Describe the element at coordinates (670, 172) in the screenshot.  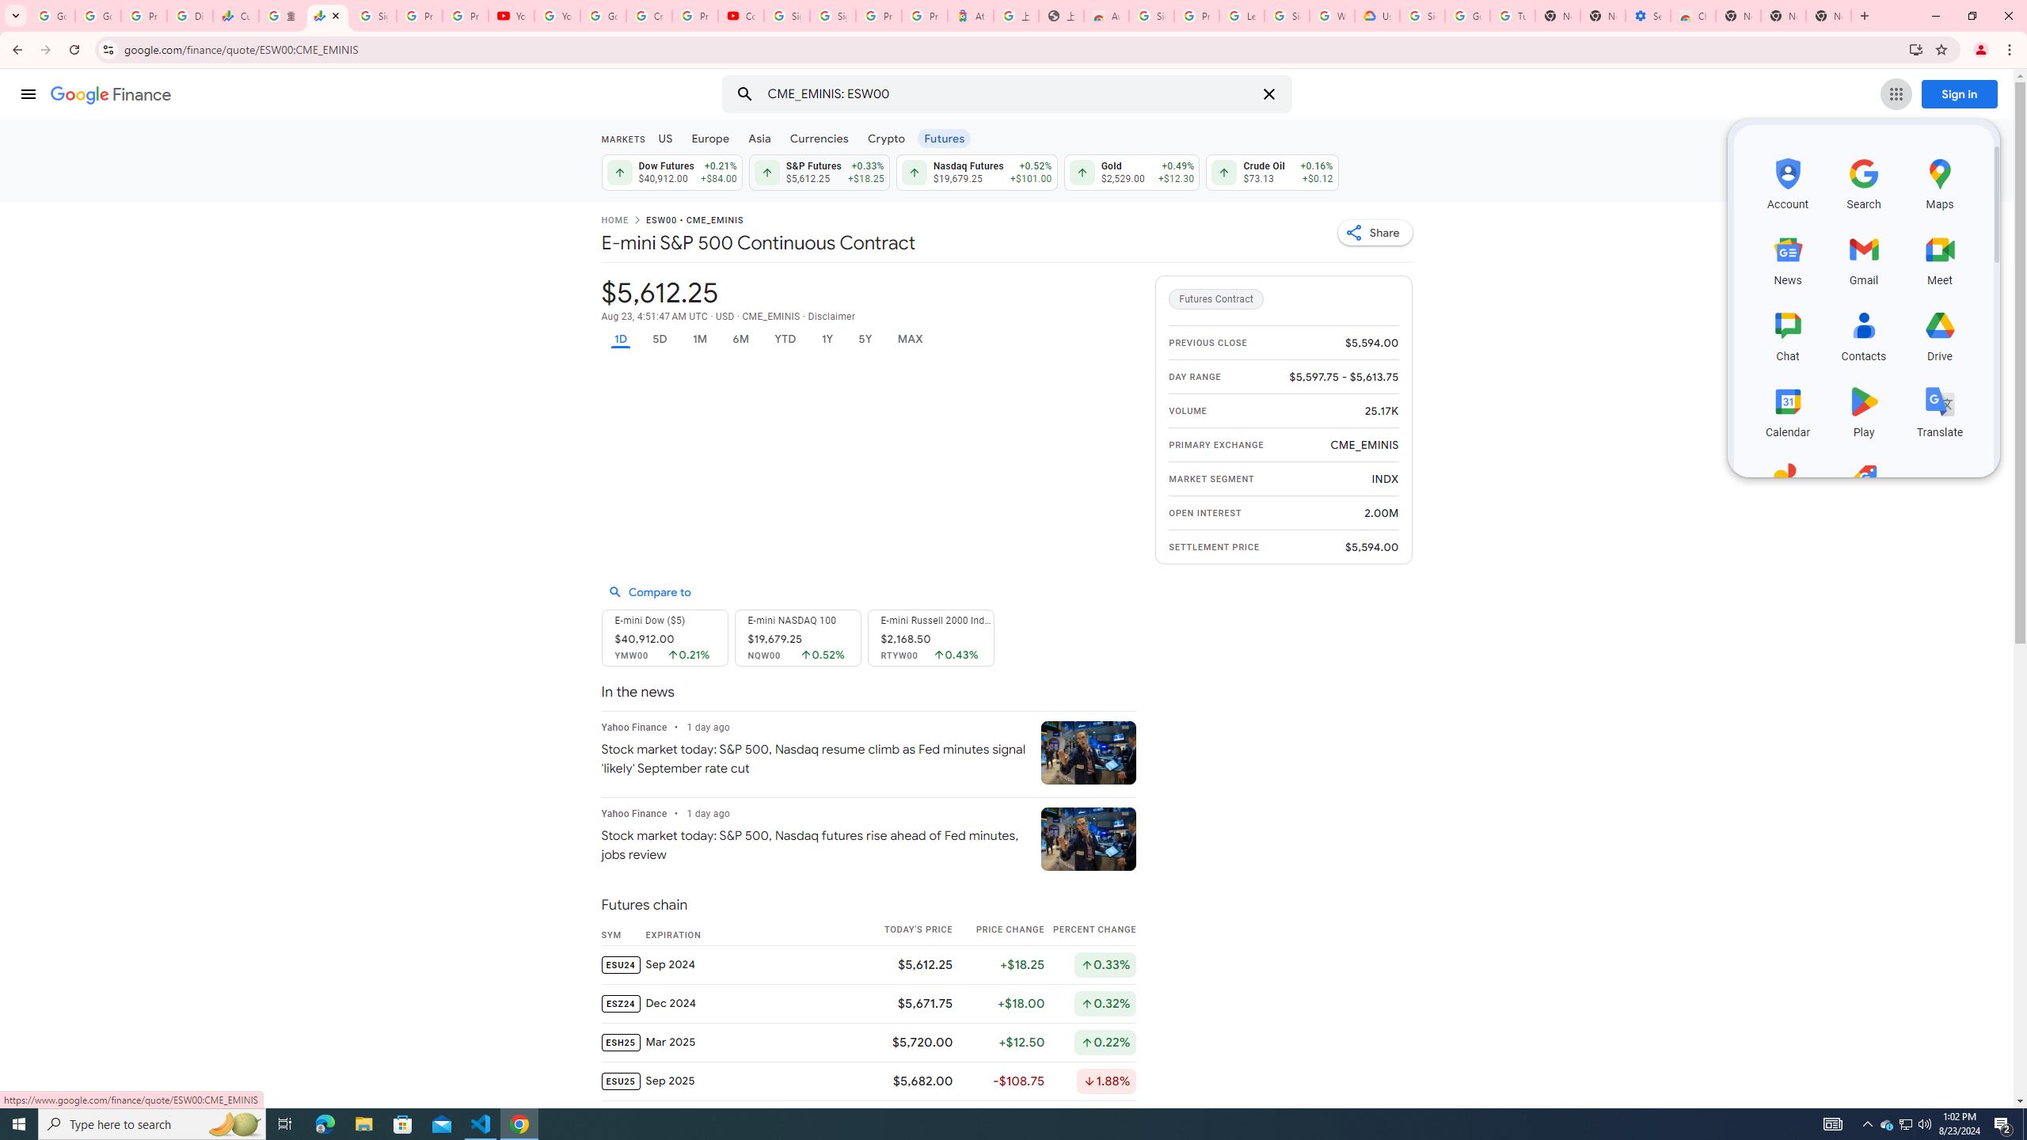
I see `Dow Futures $40,912.00 Up by 0.21% +$84.00` at that location.